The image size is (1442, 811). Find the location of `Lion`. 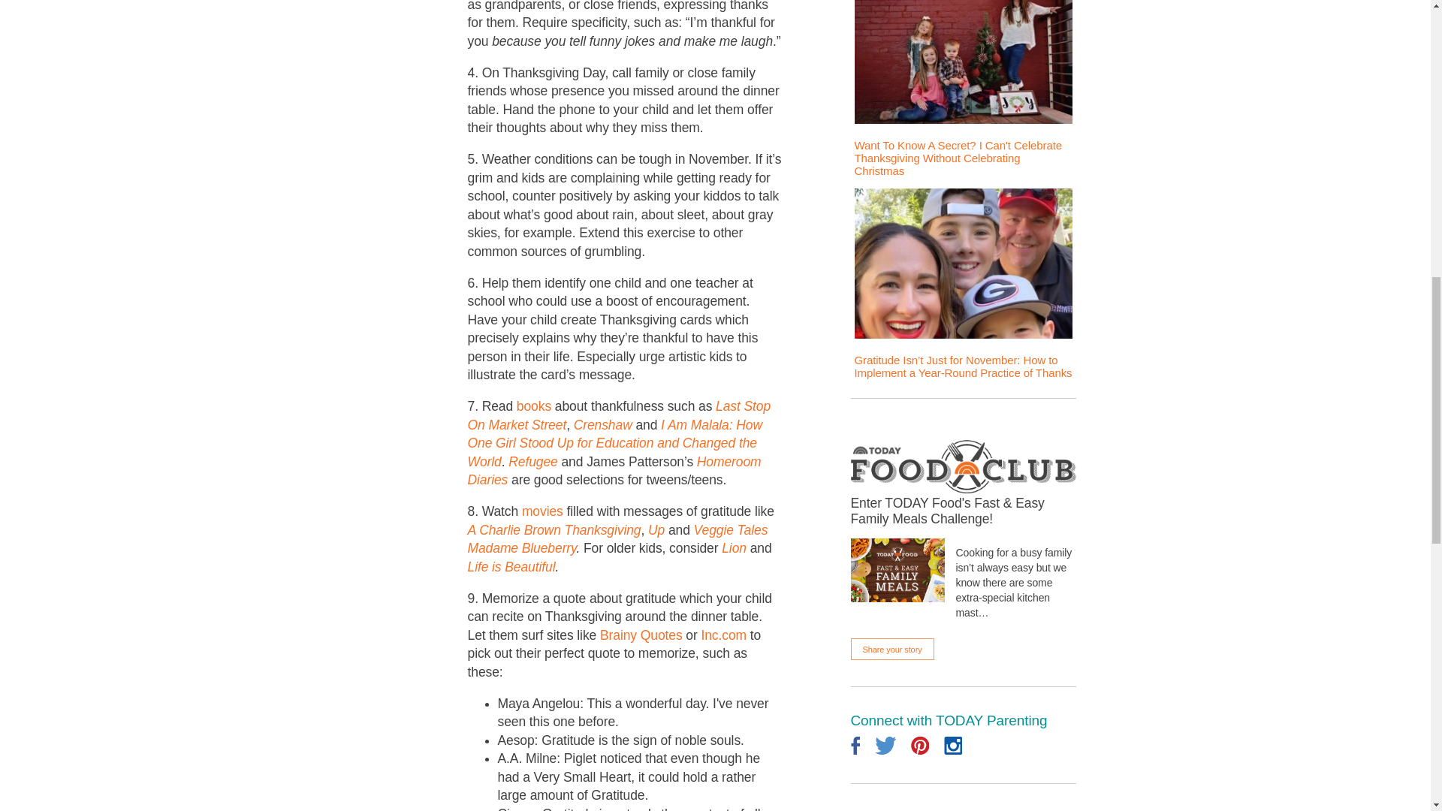

Lion is located at coordinates (735, 548).